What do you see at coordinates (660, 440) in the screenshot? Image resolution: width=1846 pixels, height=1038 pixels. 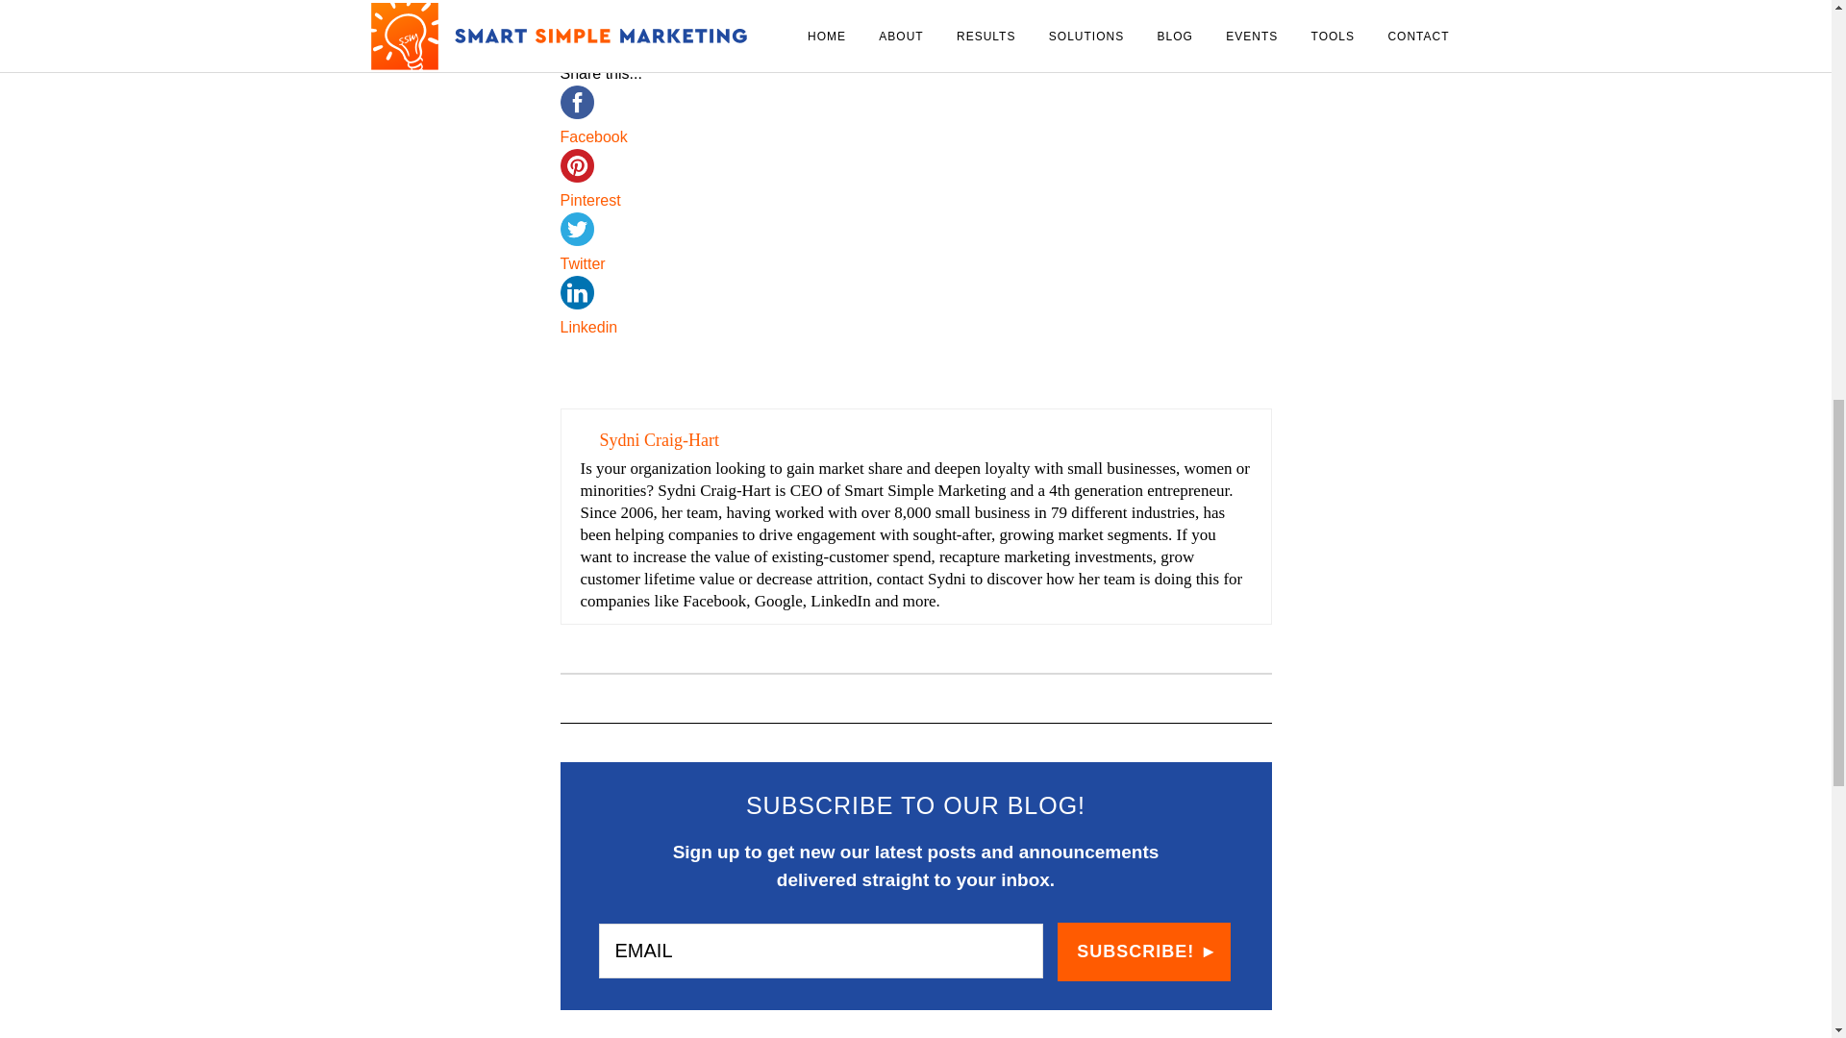 I see `Sydni Craig-Hart` at bounding box center [660, 440].